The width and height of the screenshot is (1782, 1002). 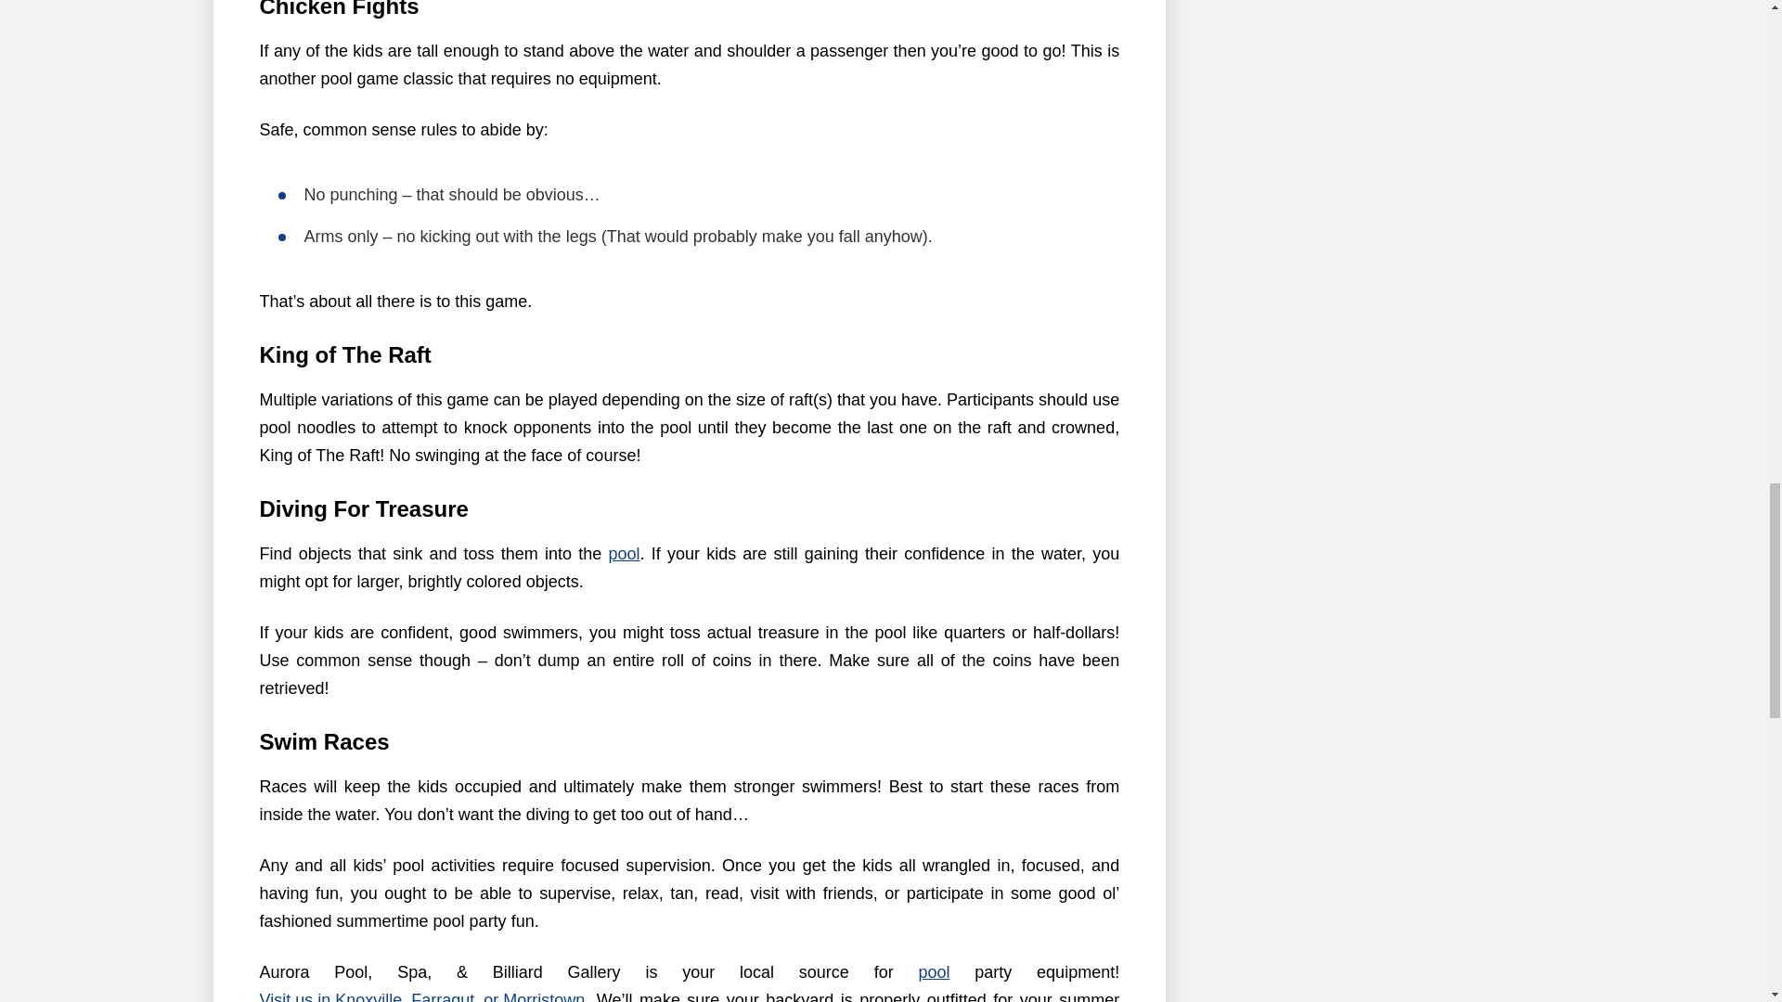 What do you see at coordinates (624, 554) in the screenshot?
I see `pool` at bounding box center [624, 554].